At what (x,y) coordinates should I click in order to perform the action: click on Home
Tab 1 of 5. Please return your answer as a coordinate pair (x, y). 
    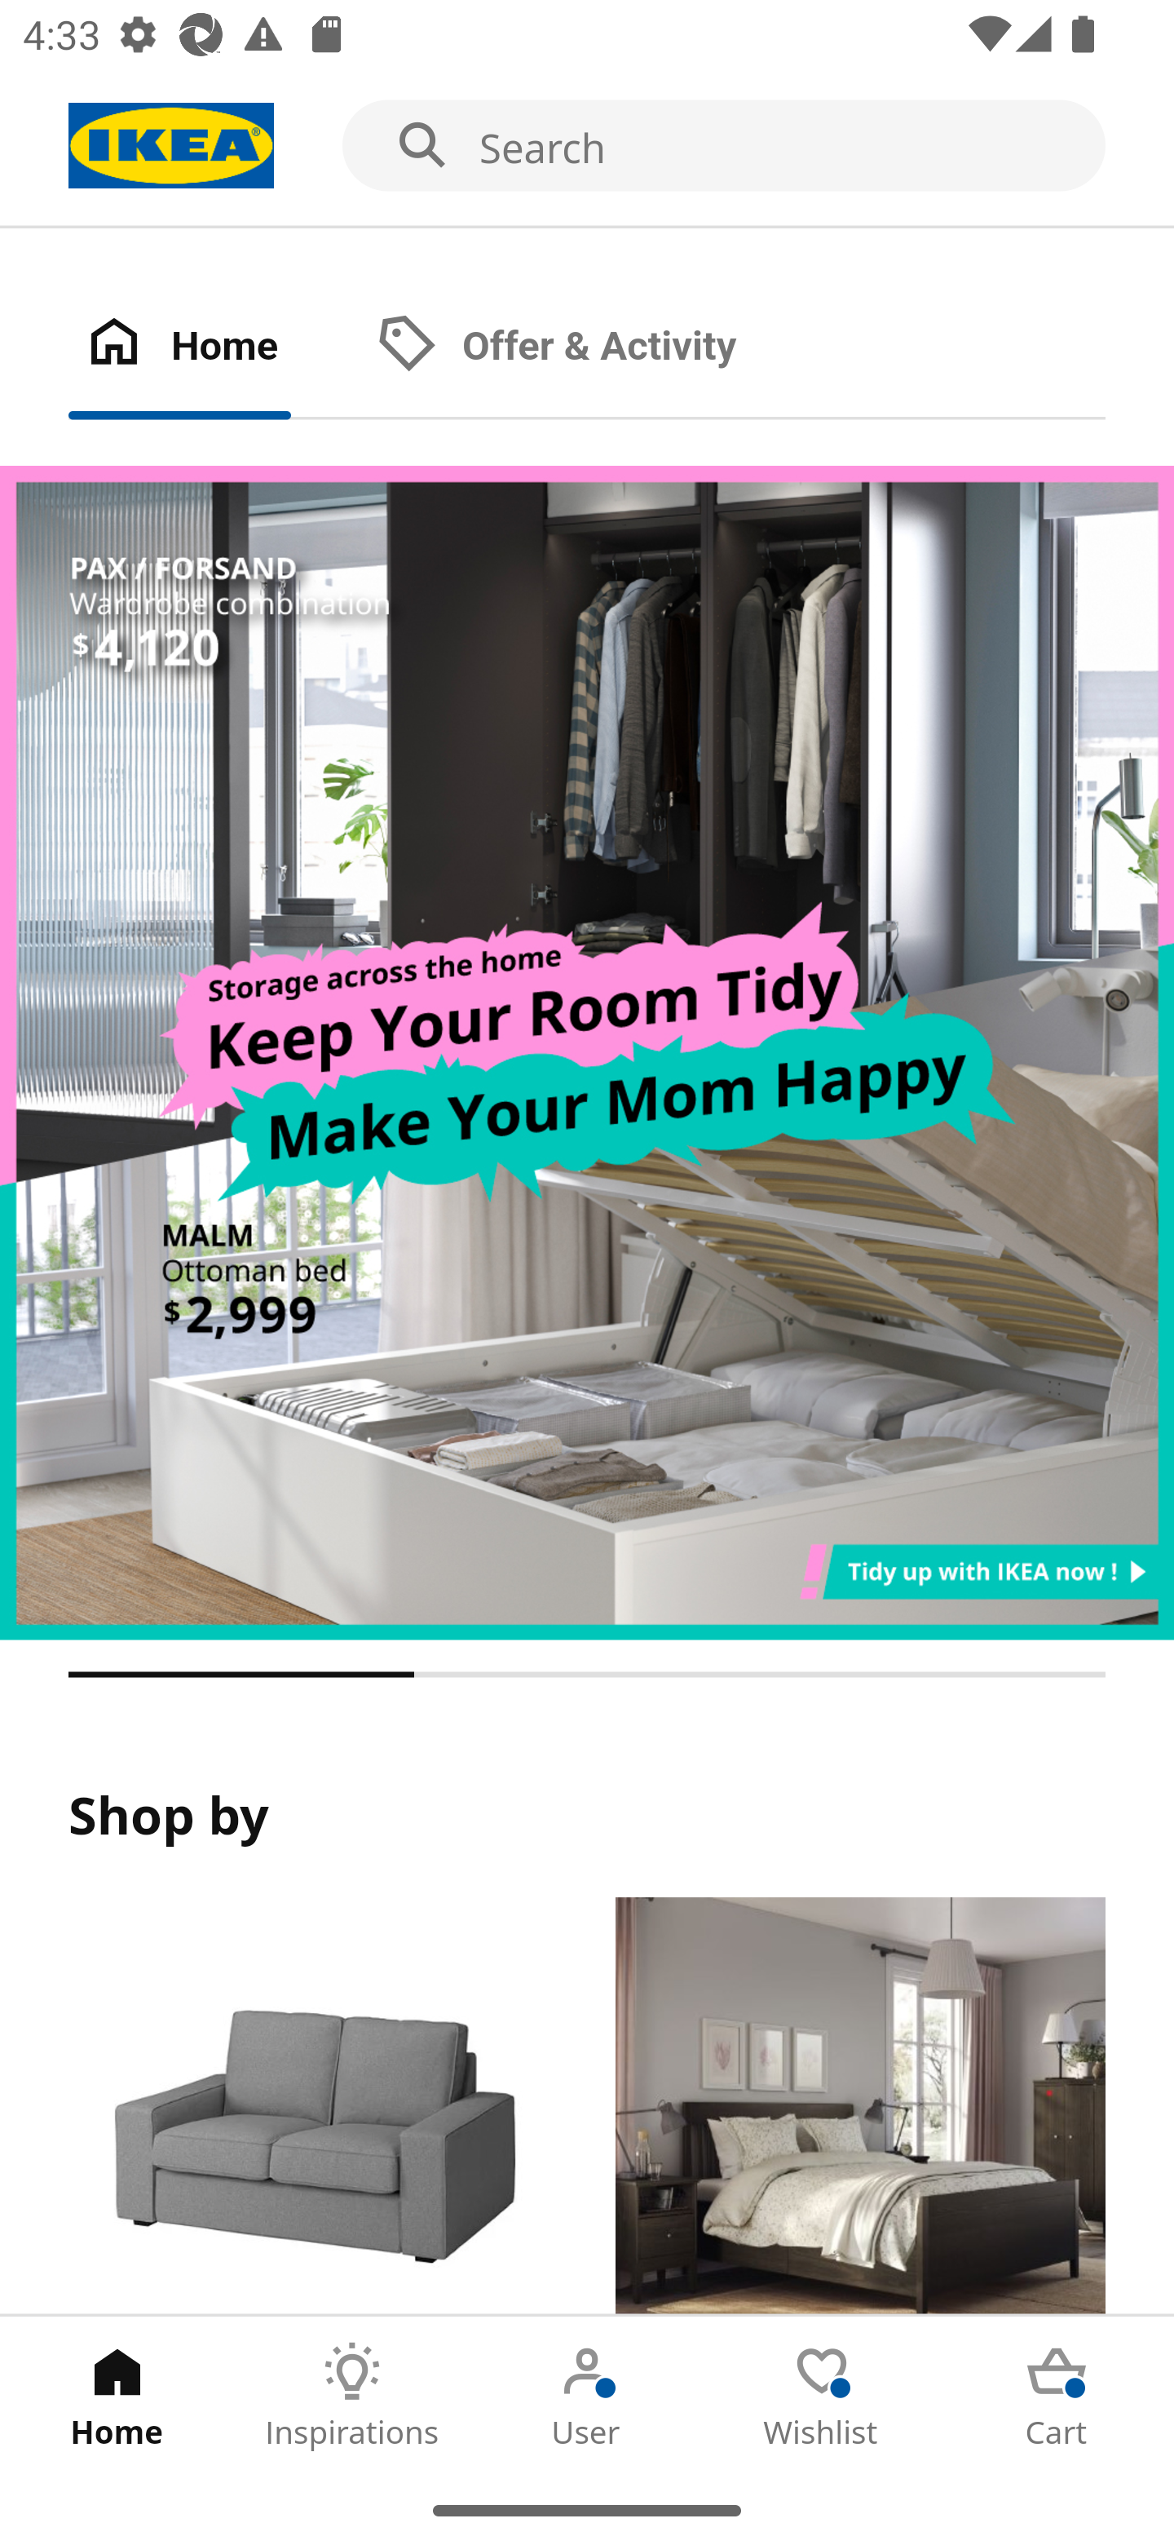
    Looking at the image, I should click on (117, 2396).